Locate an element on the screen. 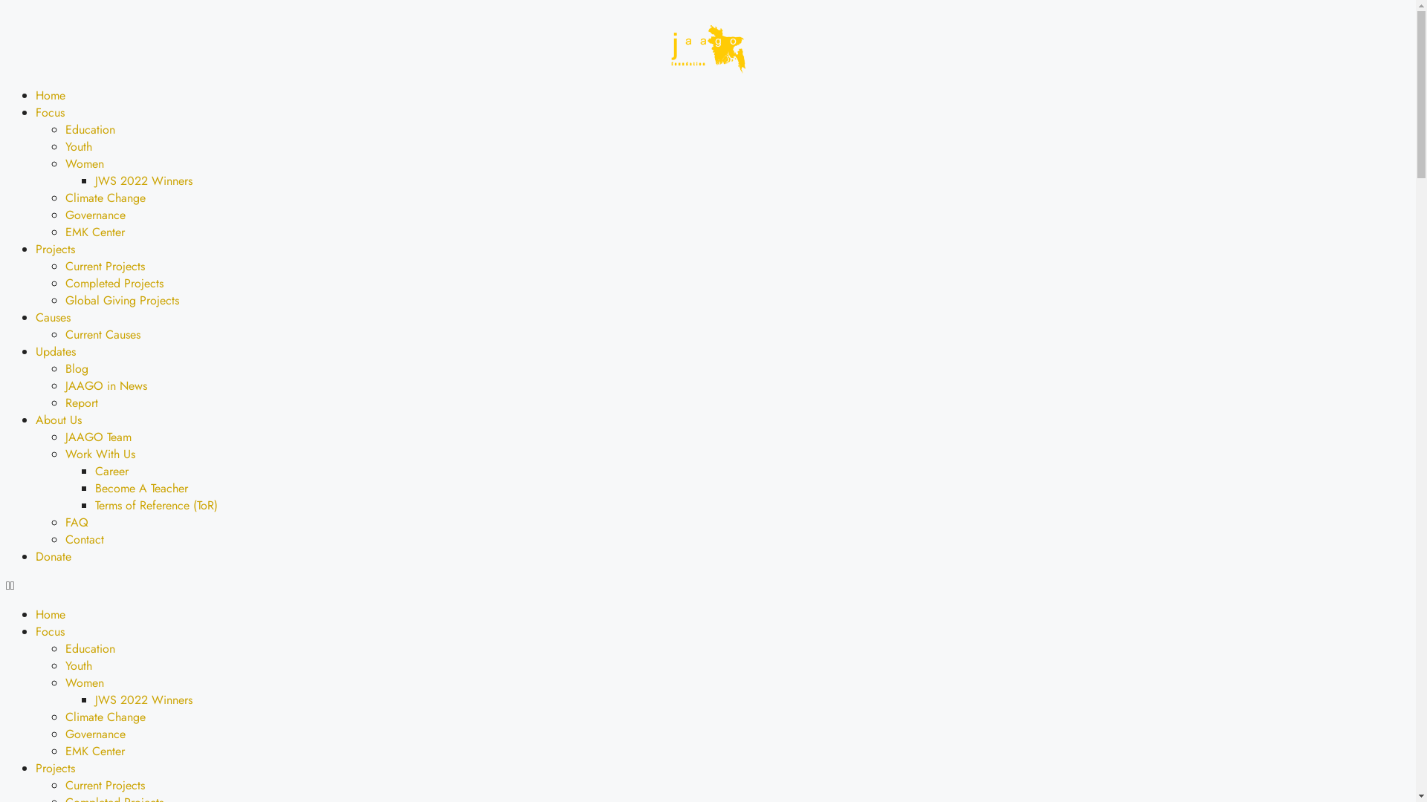  FAQ is located at coordinates (77, 523).